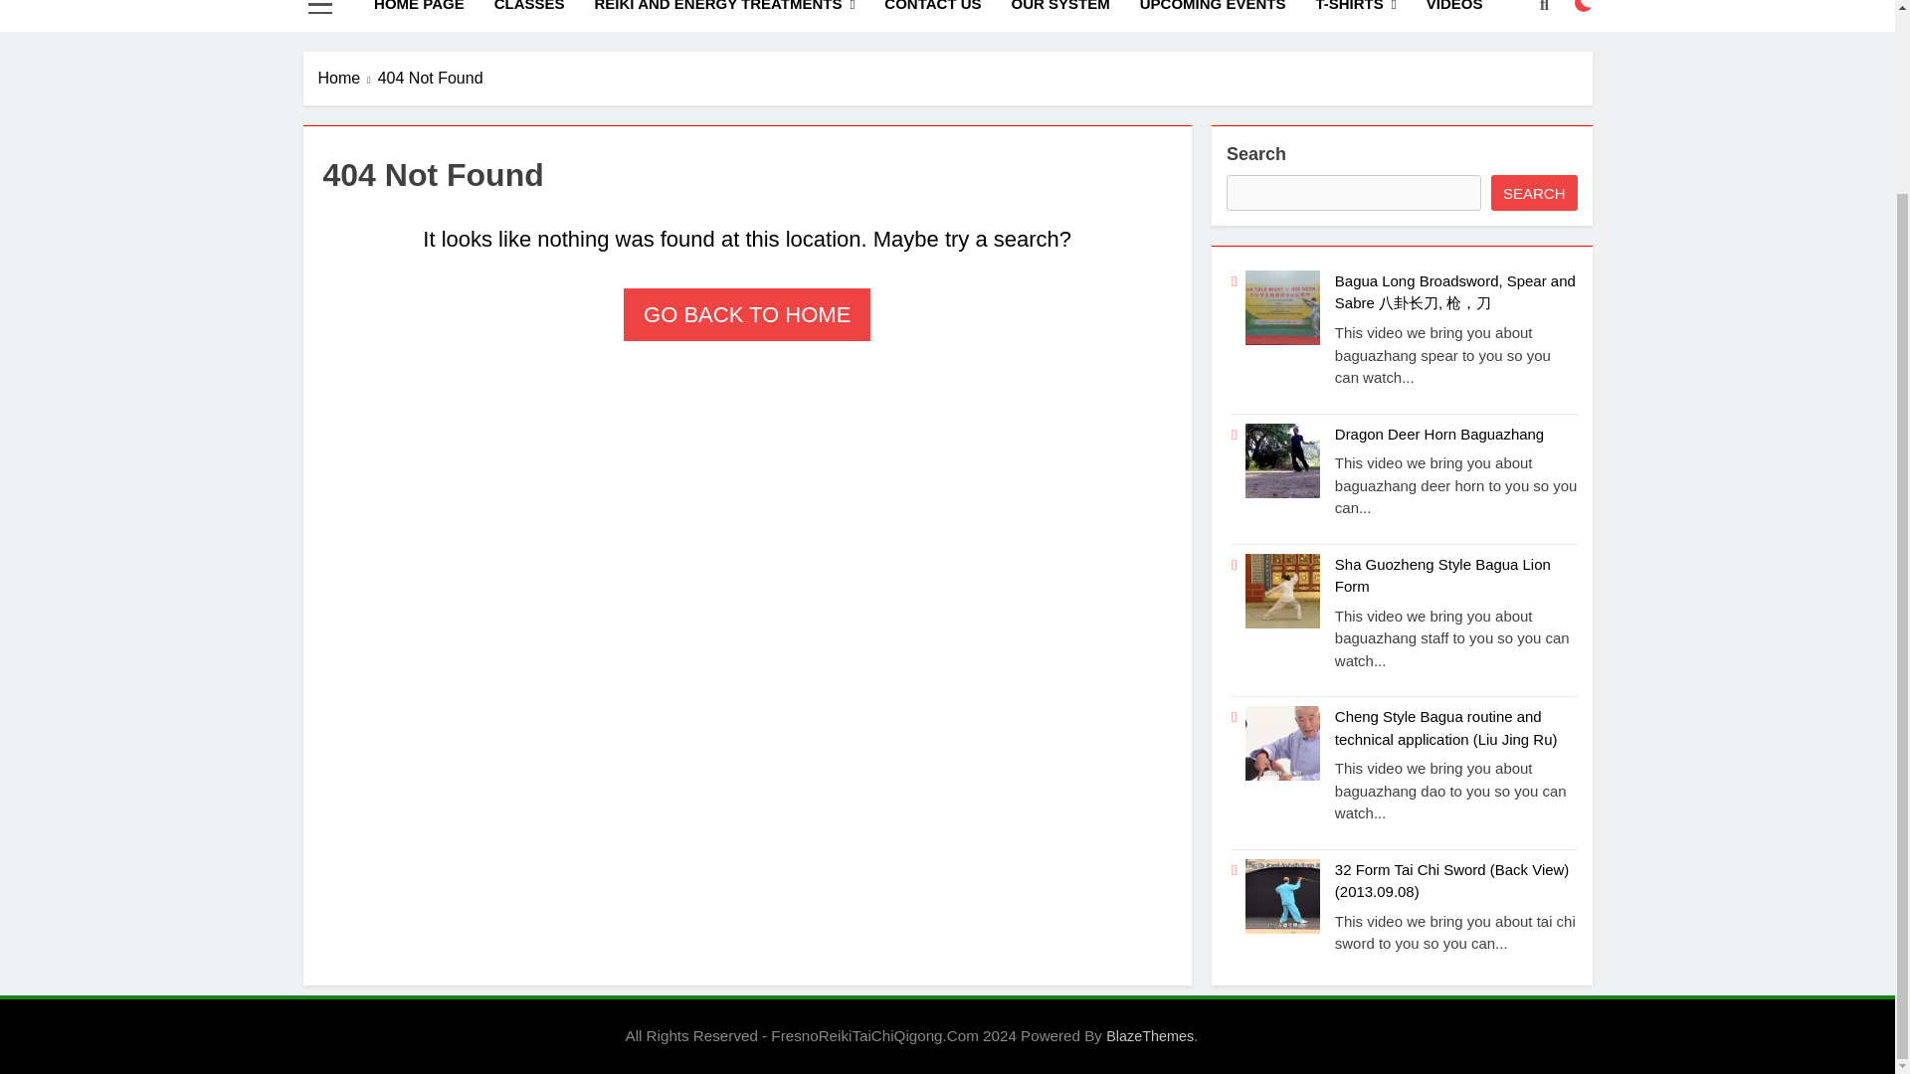 The height and width of the screenshot is (1074, 1910). I want to click on OUR SYSTEM, so click(1060, 16).